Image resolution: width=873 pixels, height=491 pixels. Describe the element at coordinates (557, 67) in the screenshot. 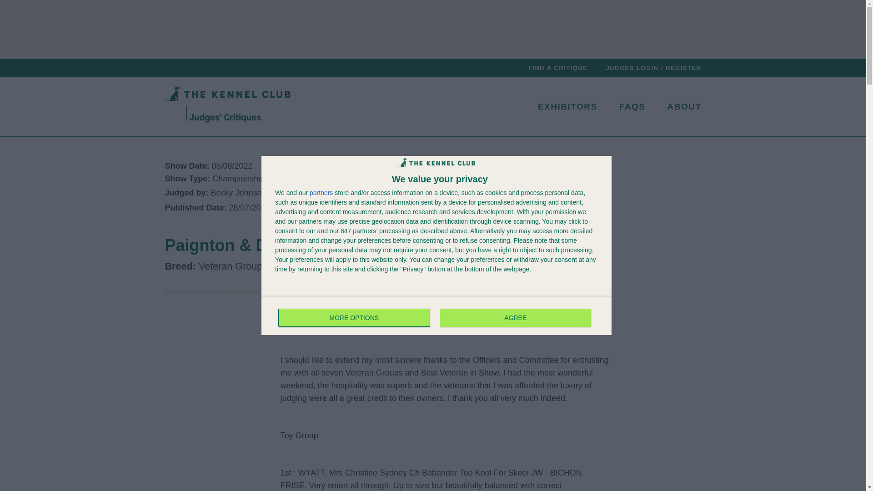

I see `FIND A CRITIQUE` at that location.